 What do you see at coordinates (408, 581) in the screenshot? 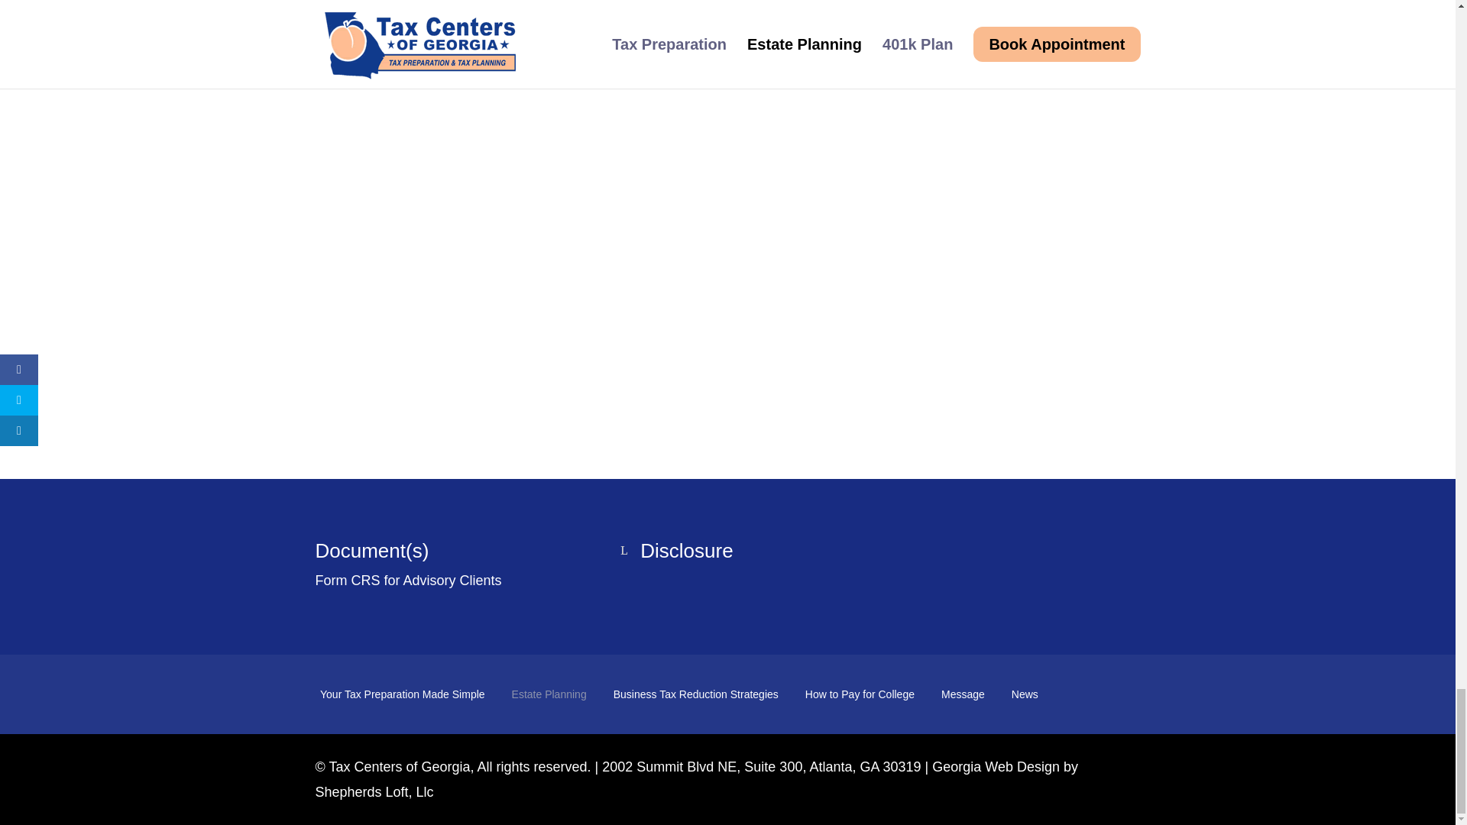
I see `Form CRS for Advisory Clients` at bounding box center [408, 581].